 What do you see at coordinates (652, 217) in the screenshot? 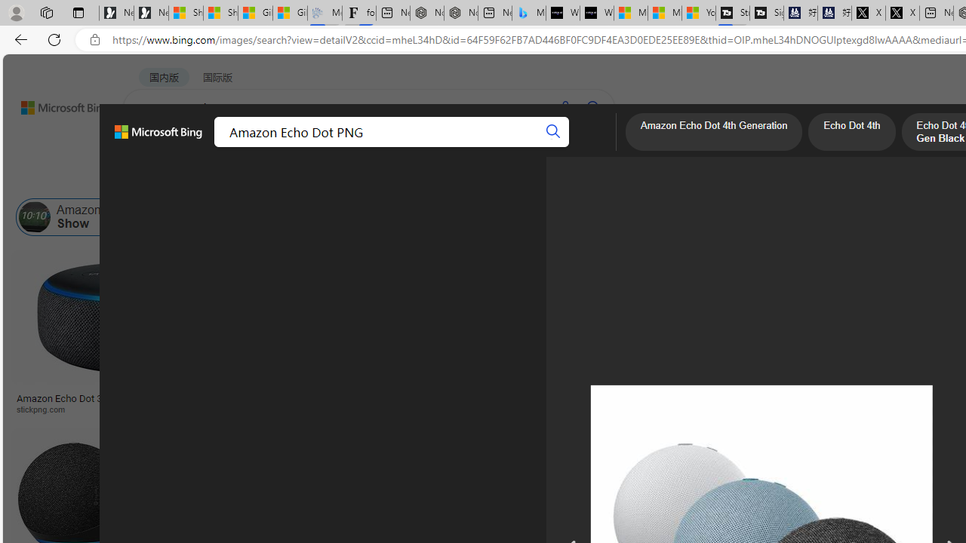
I see `Amazon Echo Dot with Clock` at bounding box center [652, 217].